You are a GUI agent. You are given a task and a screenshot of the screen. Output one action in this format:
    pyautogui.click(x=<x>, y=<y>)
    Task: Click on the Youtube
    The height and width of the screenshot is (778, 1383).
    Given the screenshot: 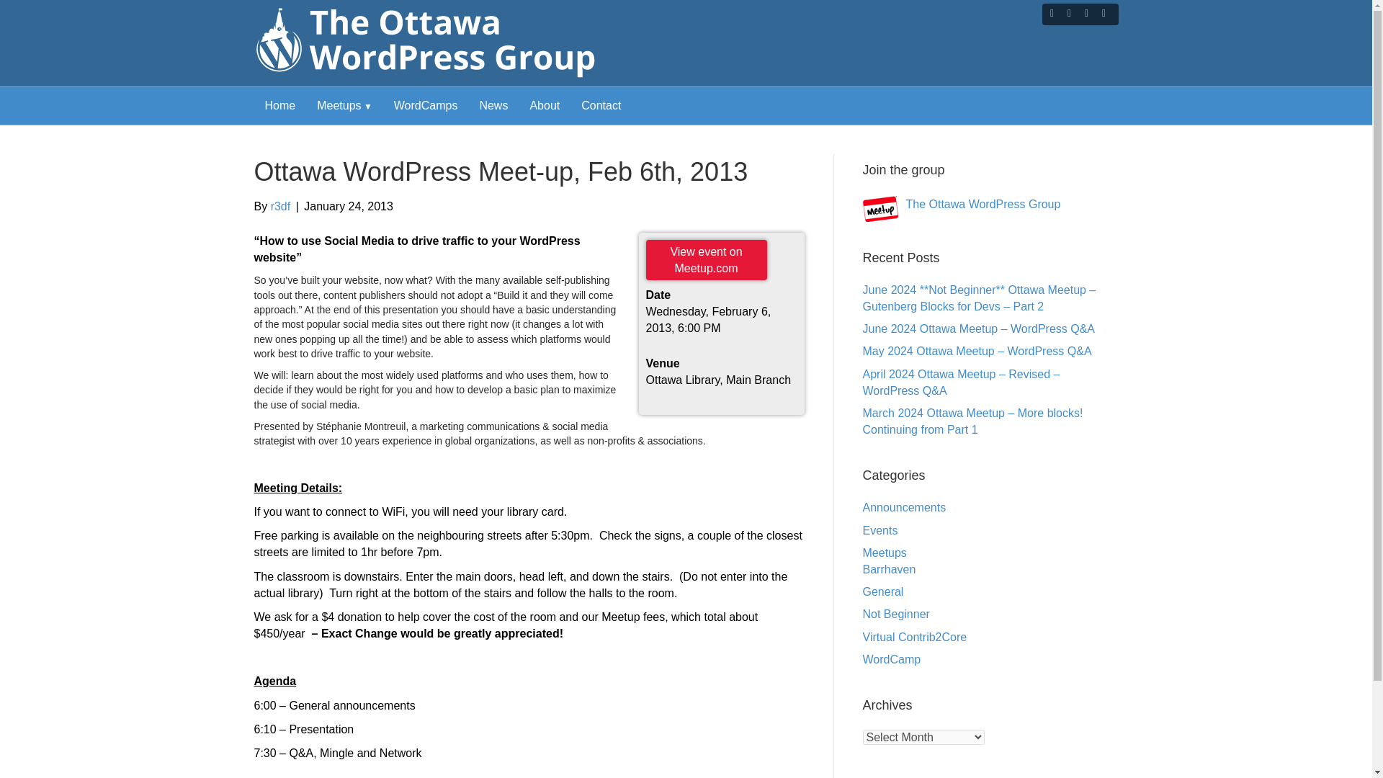 What is the action you would take?
    pyautogui.click(x=1104, y=12)
    